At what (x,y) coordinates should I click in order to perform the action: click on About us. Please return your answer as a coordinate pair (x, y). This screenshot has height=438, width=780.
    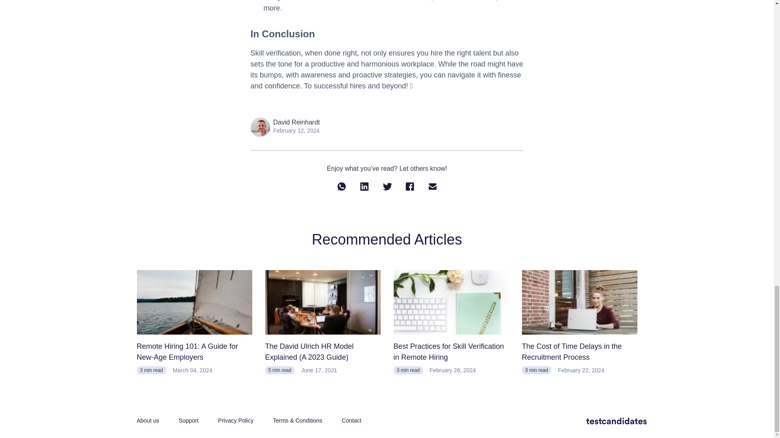
    Looking at the image, I should click on (148, 421).